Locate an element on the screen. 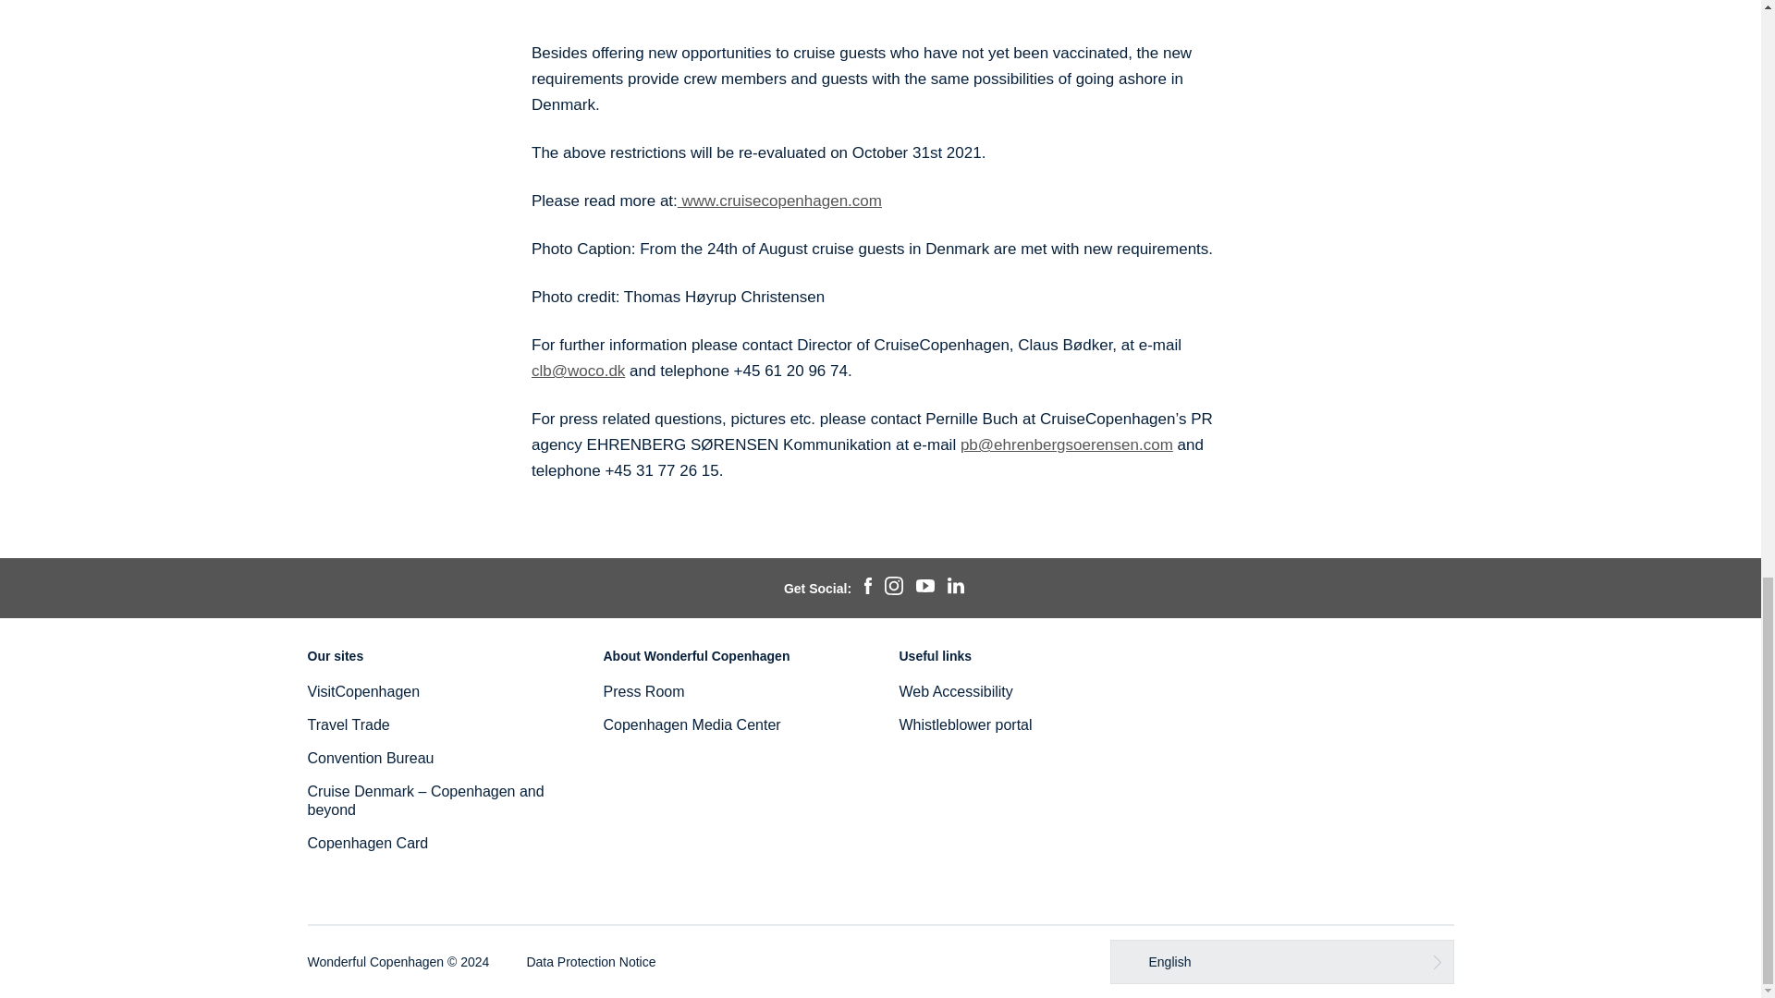 The image size is (1775, 998). Convention Bureau is located at coordinates (370, 758).